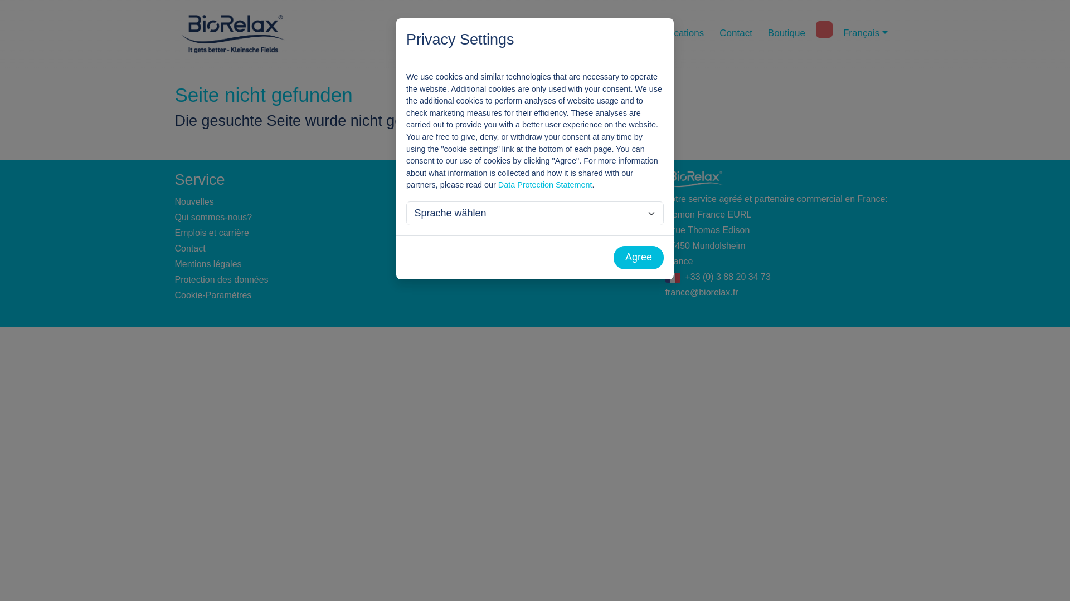 The width and height of the screenshot is (1070, 601). What do you see at coordinates (679, 34) in the screenshot?
I see `Applications` at bounding box center [679, 34].